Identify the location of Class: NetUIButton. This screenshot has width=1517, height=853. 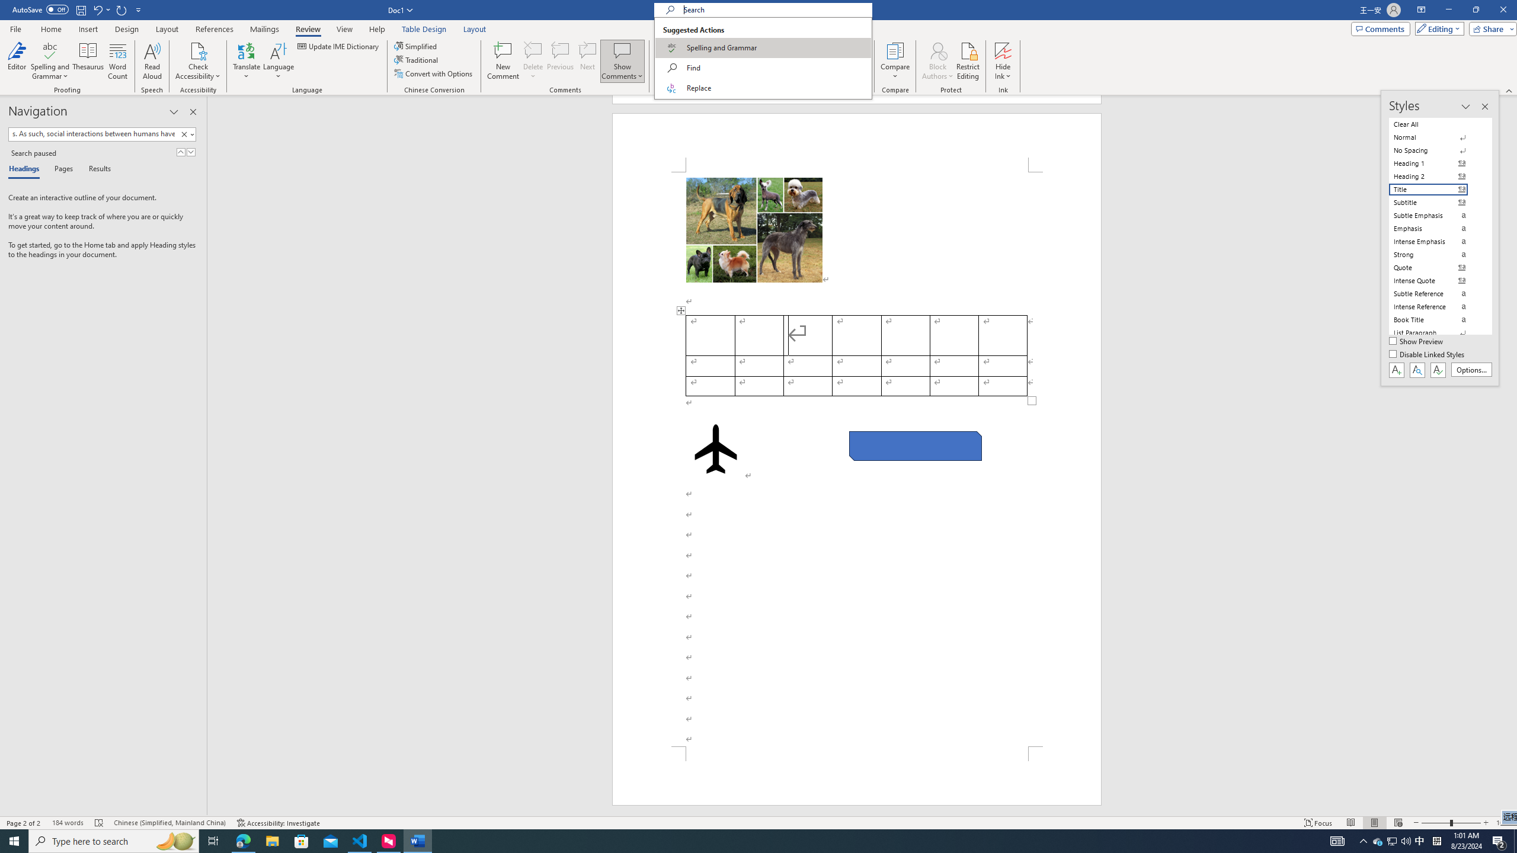
(1438, 370).